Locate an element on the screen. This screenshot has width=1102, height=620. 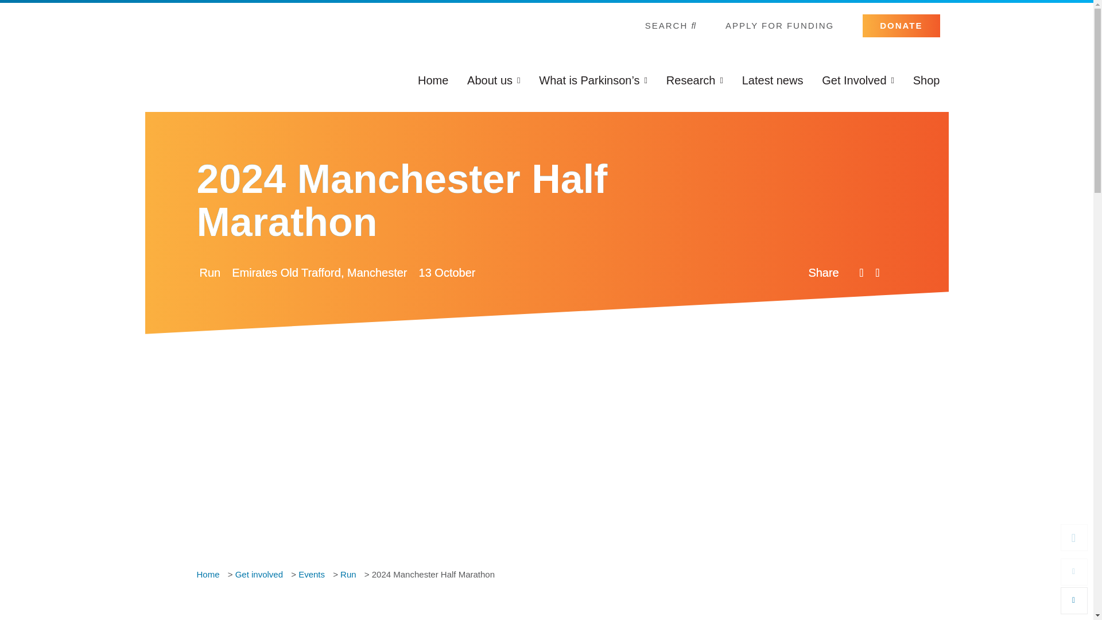
Research is located at coordinates (694, 80).